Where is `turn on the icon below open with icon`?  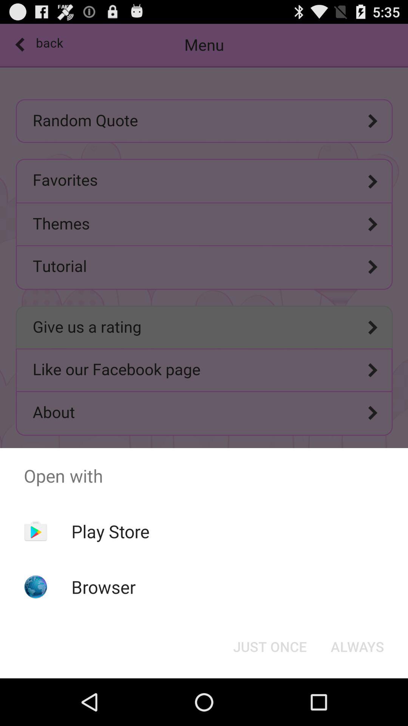
turn on the icon below open with icon is located at coordinates (110, 531).